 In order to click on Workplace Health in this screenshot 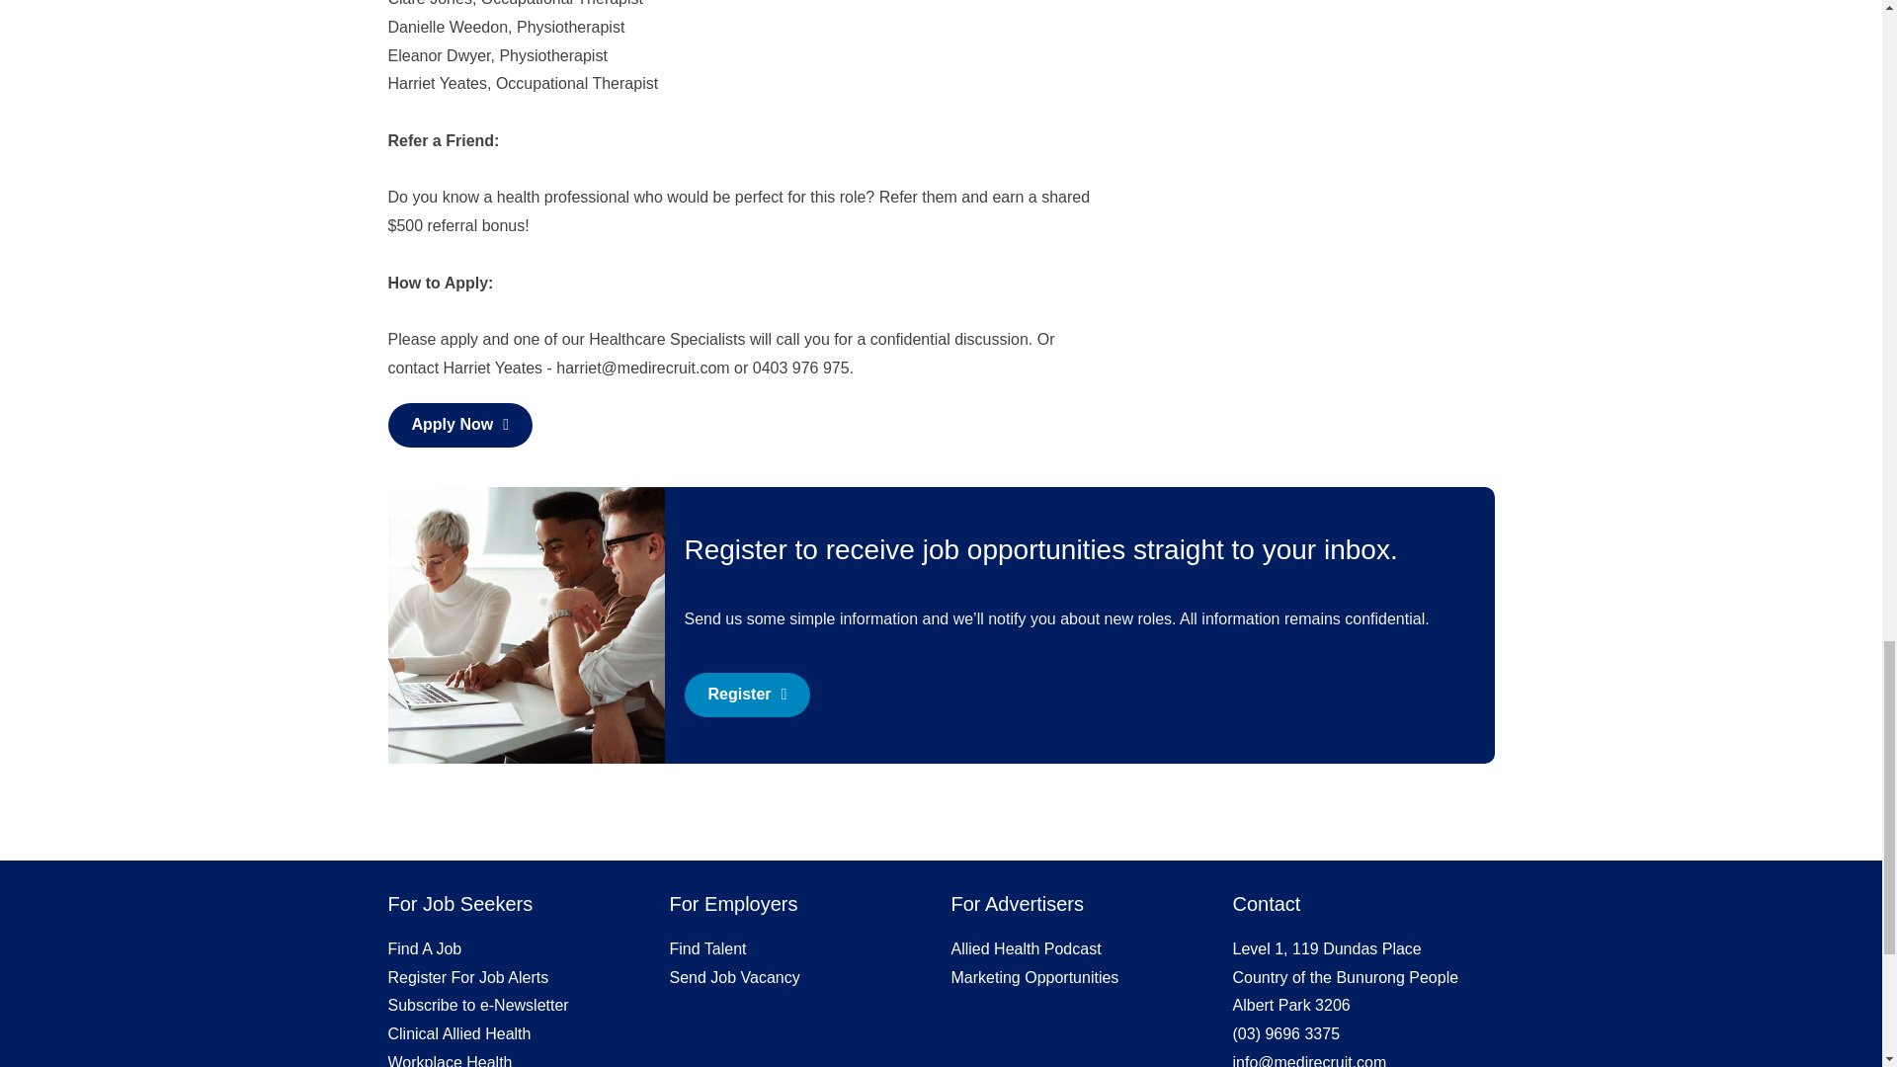, I will do `click(449, 1061)`.